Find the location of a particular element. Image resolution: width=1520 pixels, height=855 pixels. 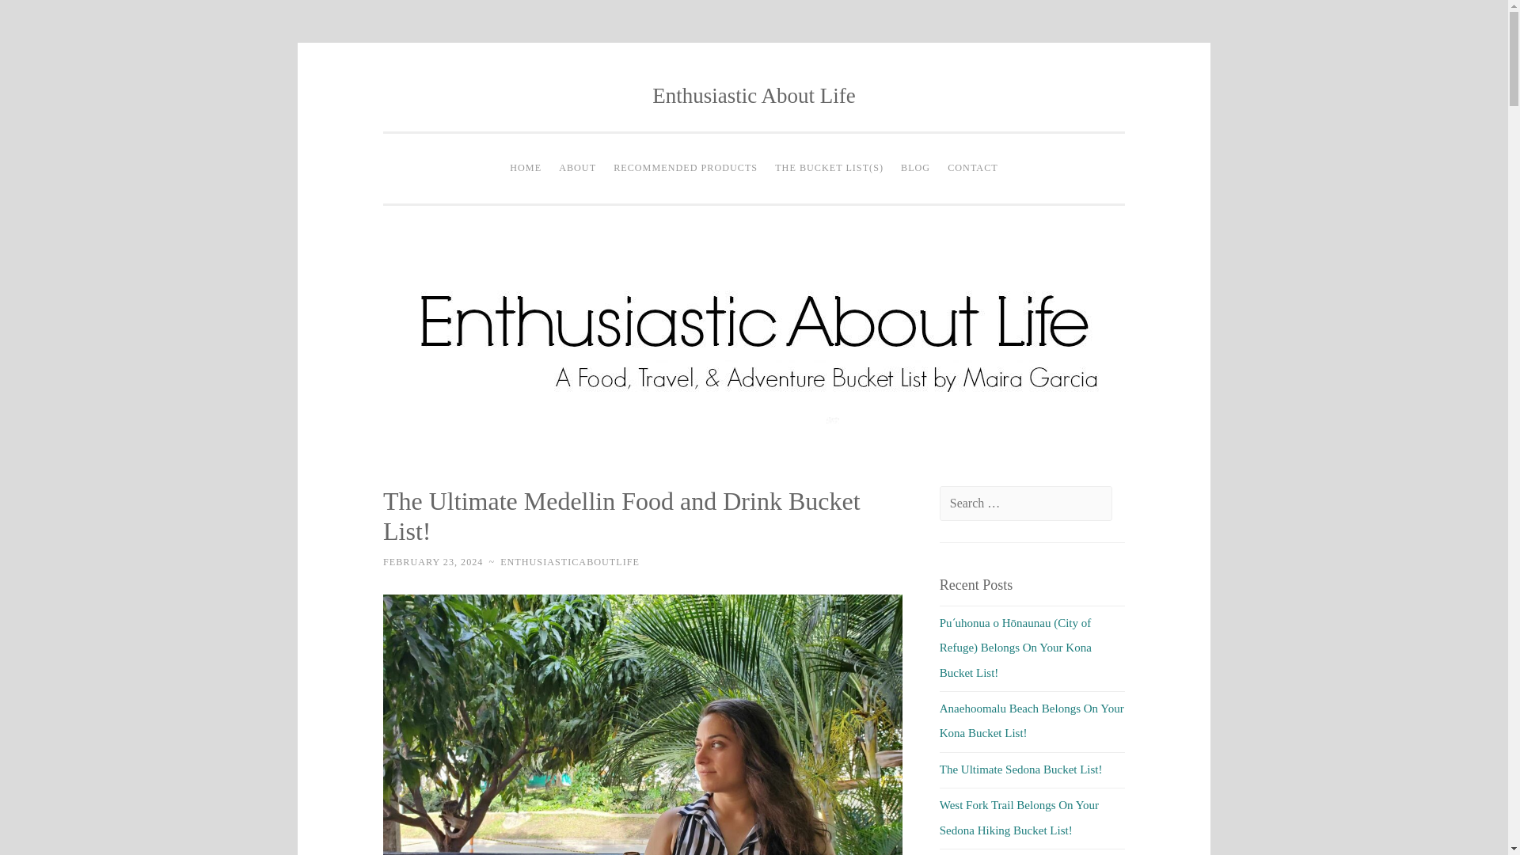

The Ultimate Sedona Bucket List! is located at coordinates (1021, 769).